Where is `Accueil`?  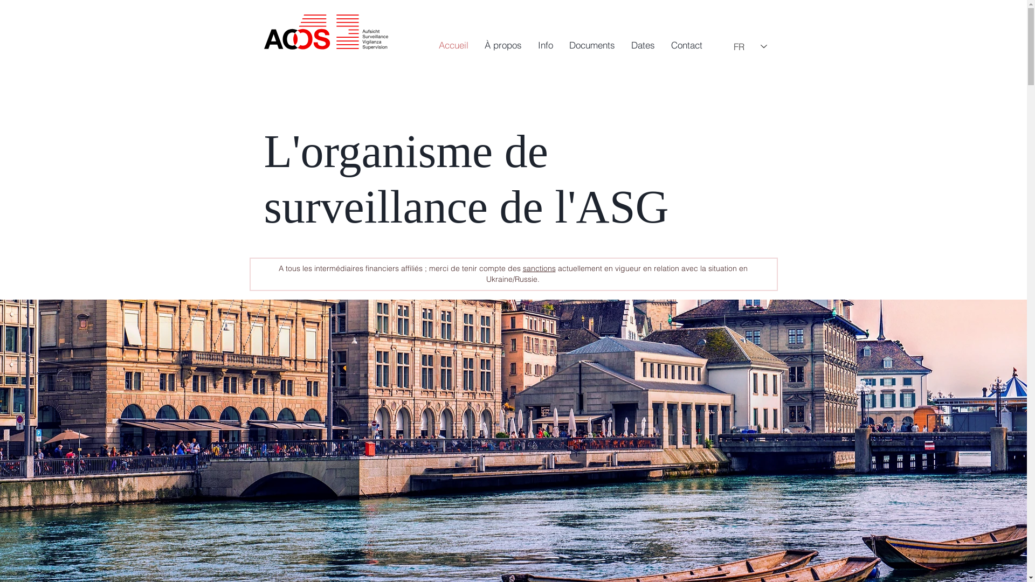
Accueil is located at coordinates (453, 45).